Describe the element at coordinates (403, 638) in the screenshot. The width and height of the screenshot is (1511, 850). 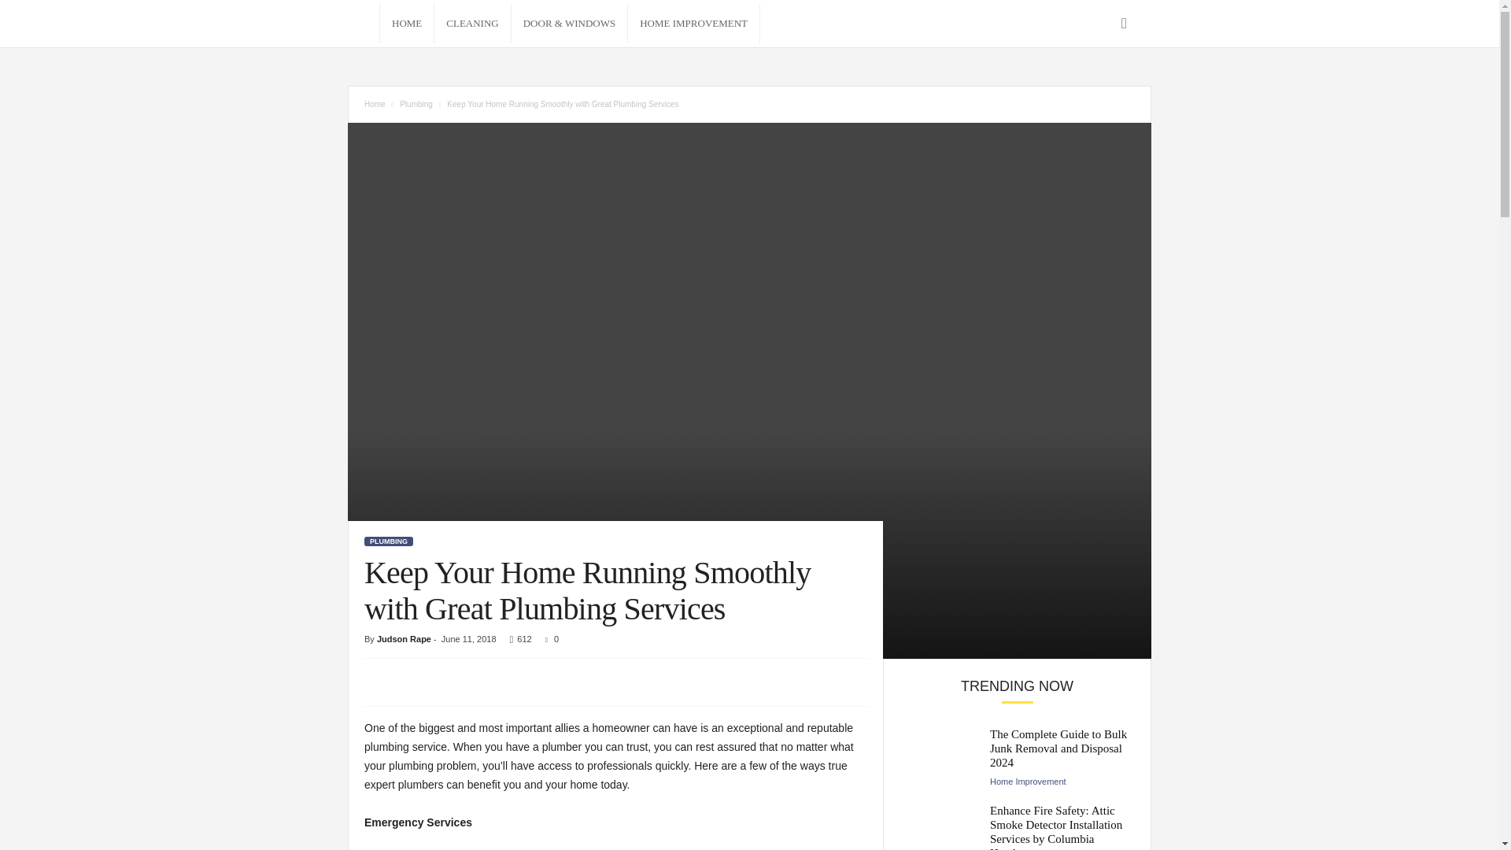
I see `Judson Rape` at that location.